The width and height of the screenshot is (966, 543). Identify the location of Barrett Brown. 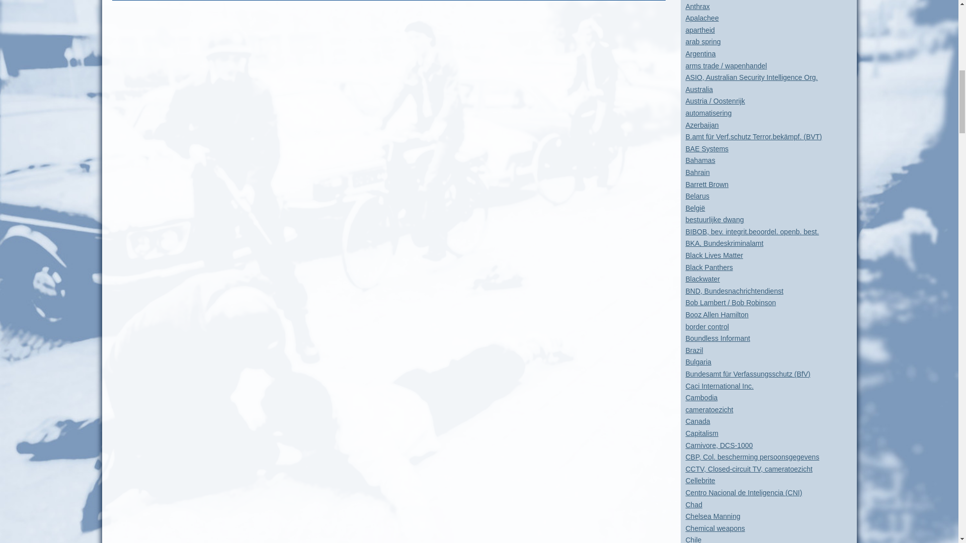
(706, 184).